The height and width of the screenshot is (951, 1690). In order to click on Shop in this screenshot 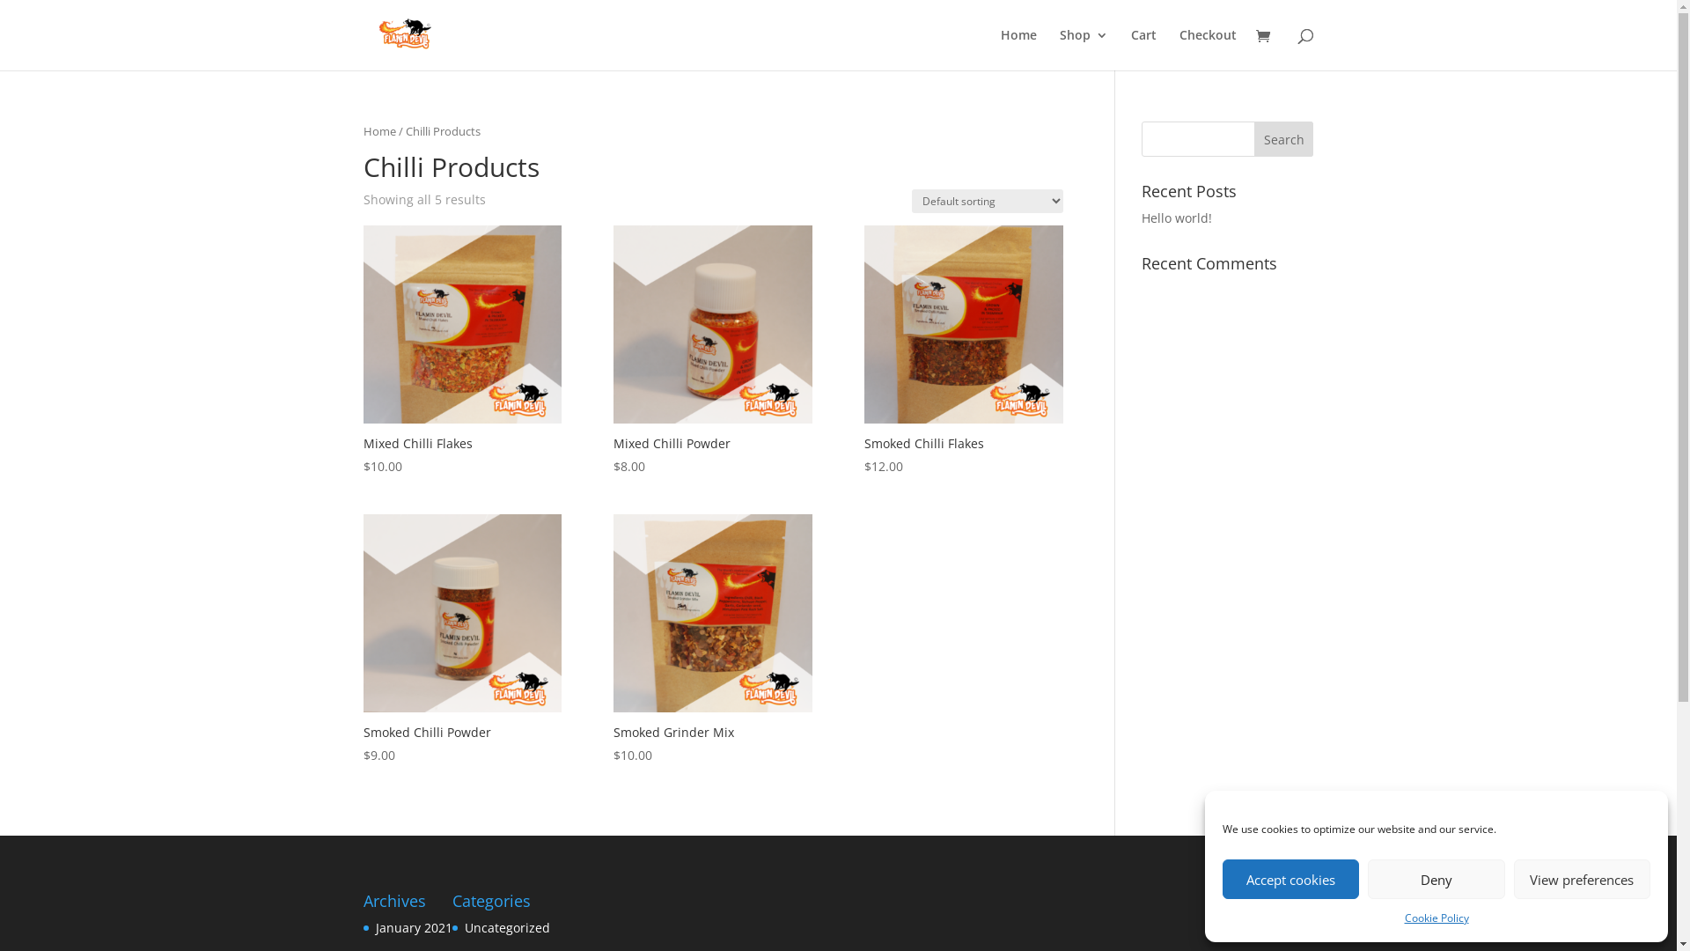, I will do `click(1084, 49)`.